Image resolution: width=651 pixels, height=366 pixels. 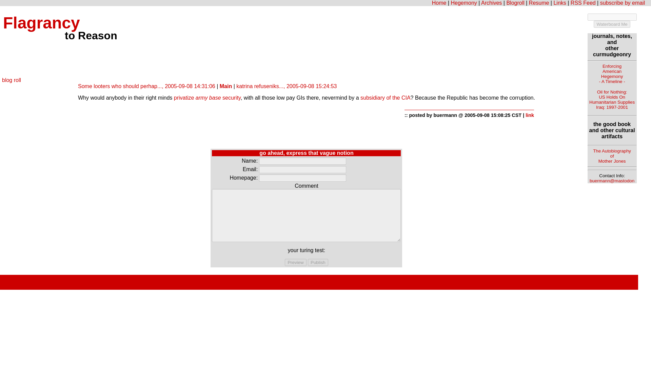 What do you see at coordinates (463, 3) in the screenshot?
I see `Hegemony` at bounding box center [463, 3].